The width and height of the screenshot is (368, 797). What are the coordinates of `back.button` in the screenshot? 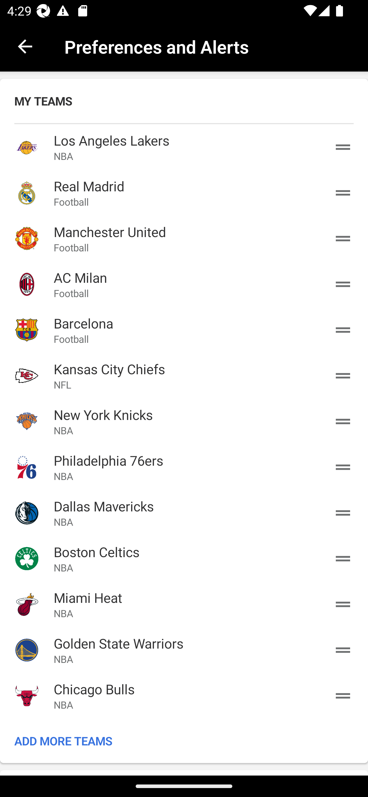 It's located at (25, 46).